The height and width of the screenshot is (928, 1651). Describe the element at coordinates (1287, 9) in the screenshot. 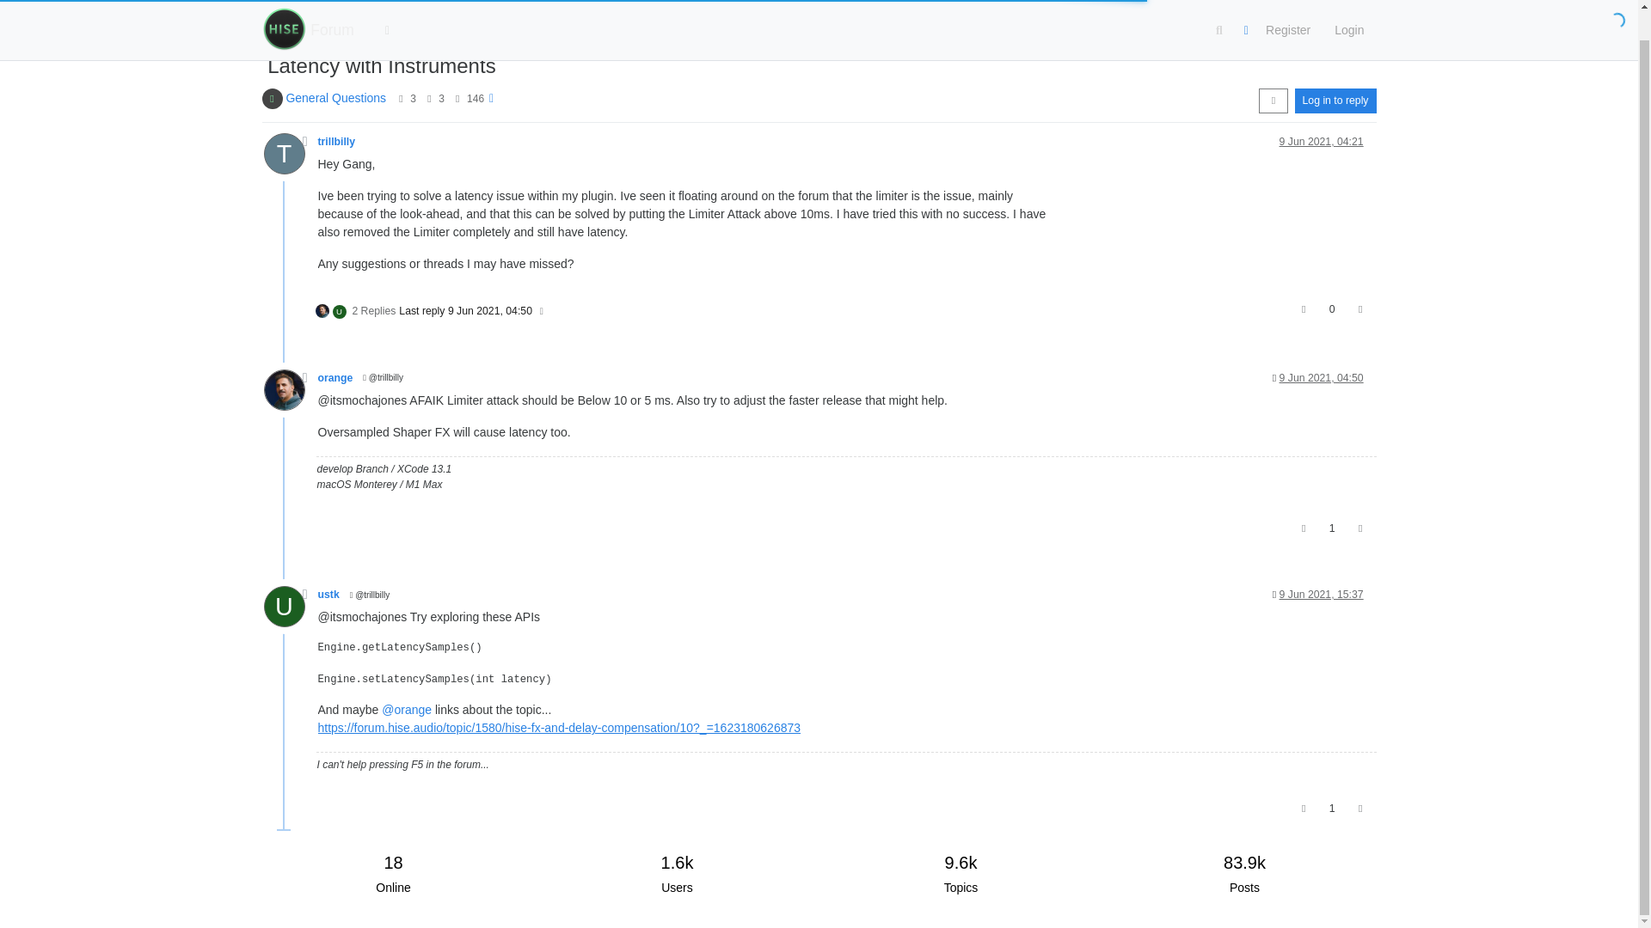

I see `Register` at that location.